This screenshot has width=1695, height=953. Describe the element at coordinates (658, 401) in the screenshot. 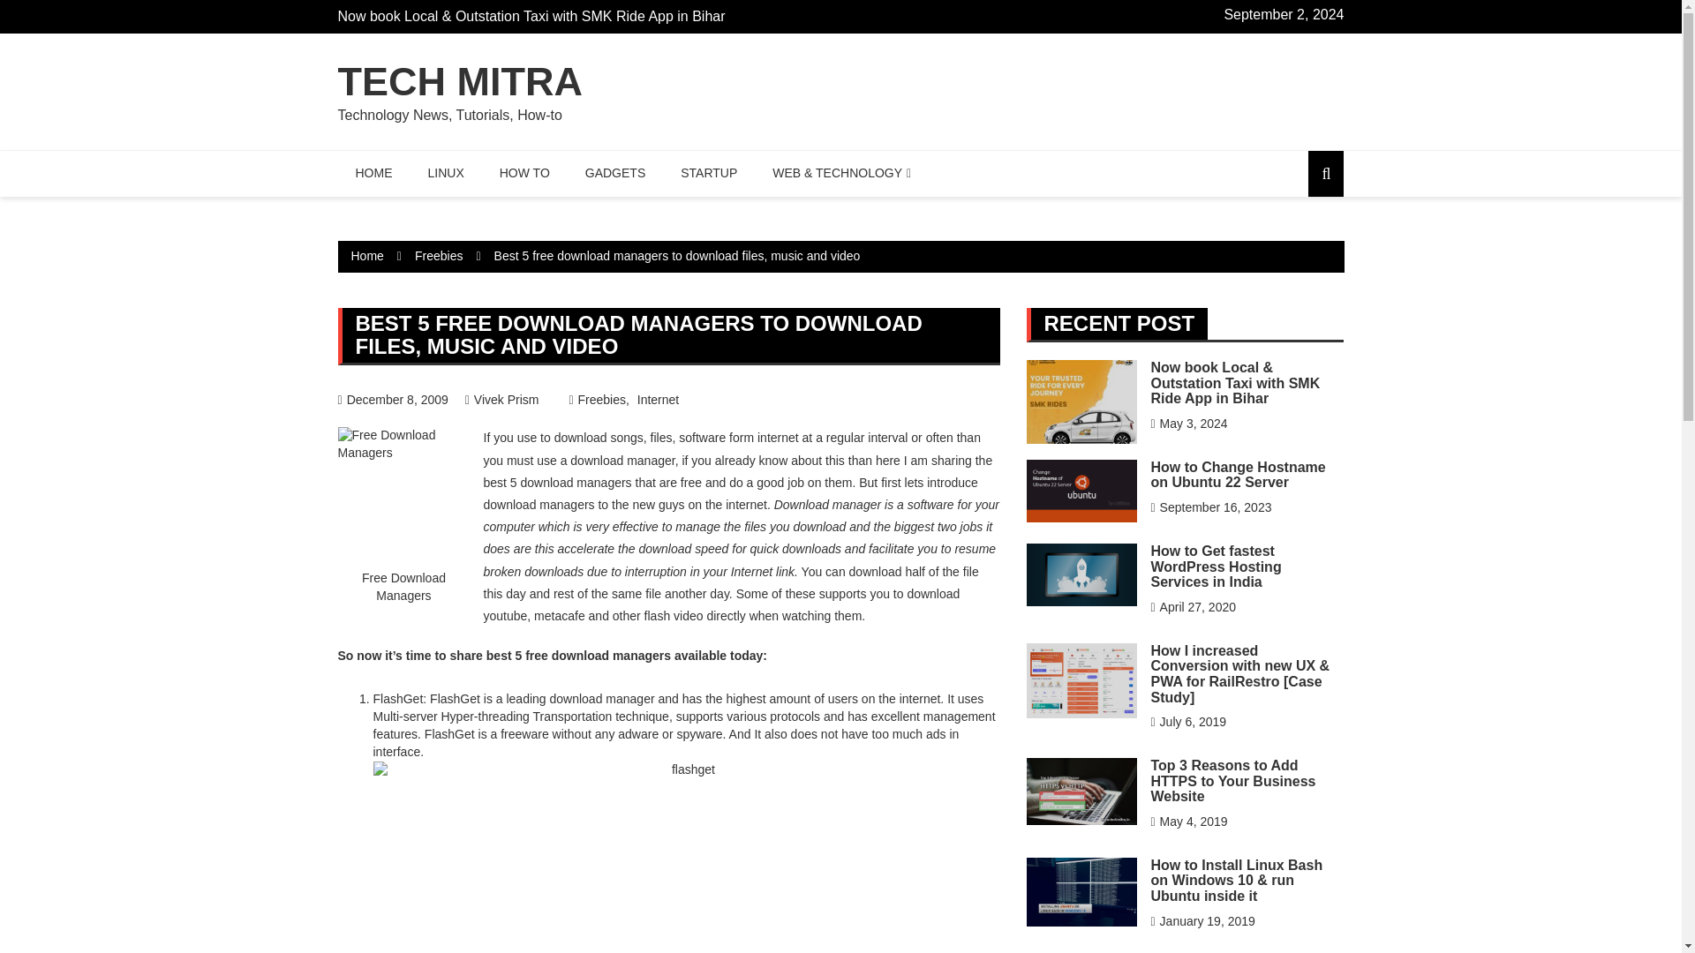

I see `Internet` at that location.